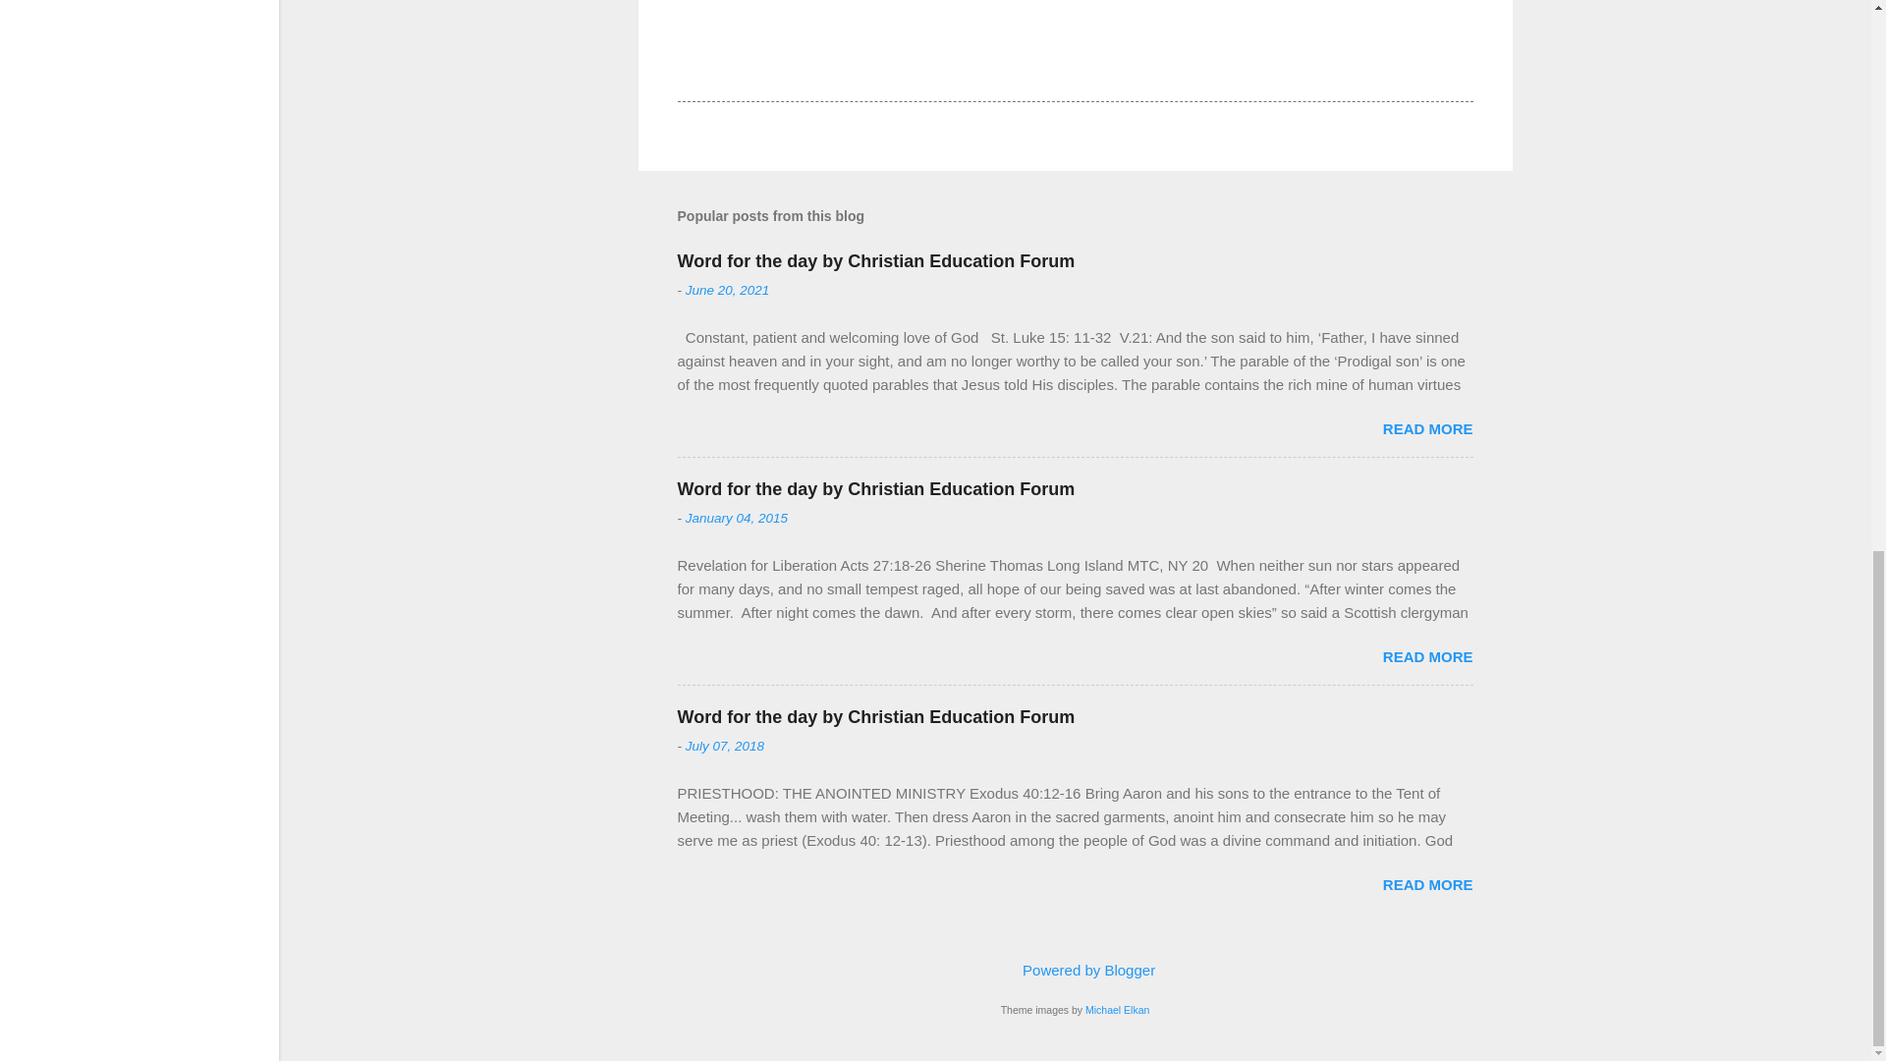  I want to click on July 07, 2018, so click(725, 745).